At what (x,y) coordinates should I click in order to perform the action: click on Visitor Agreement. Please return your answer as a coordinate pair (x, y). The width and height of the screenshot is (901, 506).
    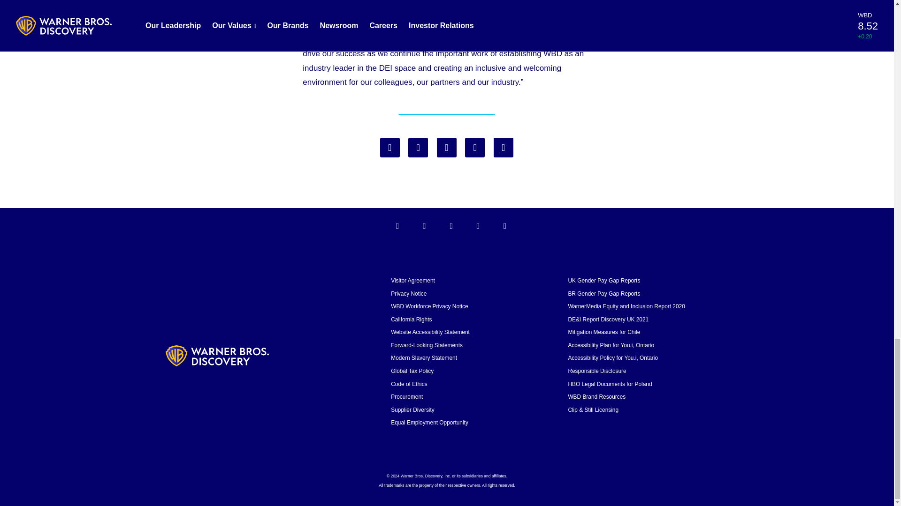
    Looking at the image, I should click on (413, 280).